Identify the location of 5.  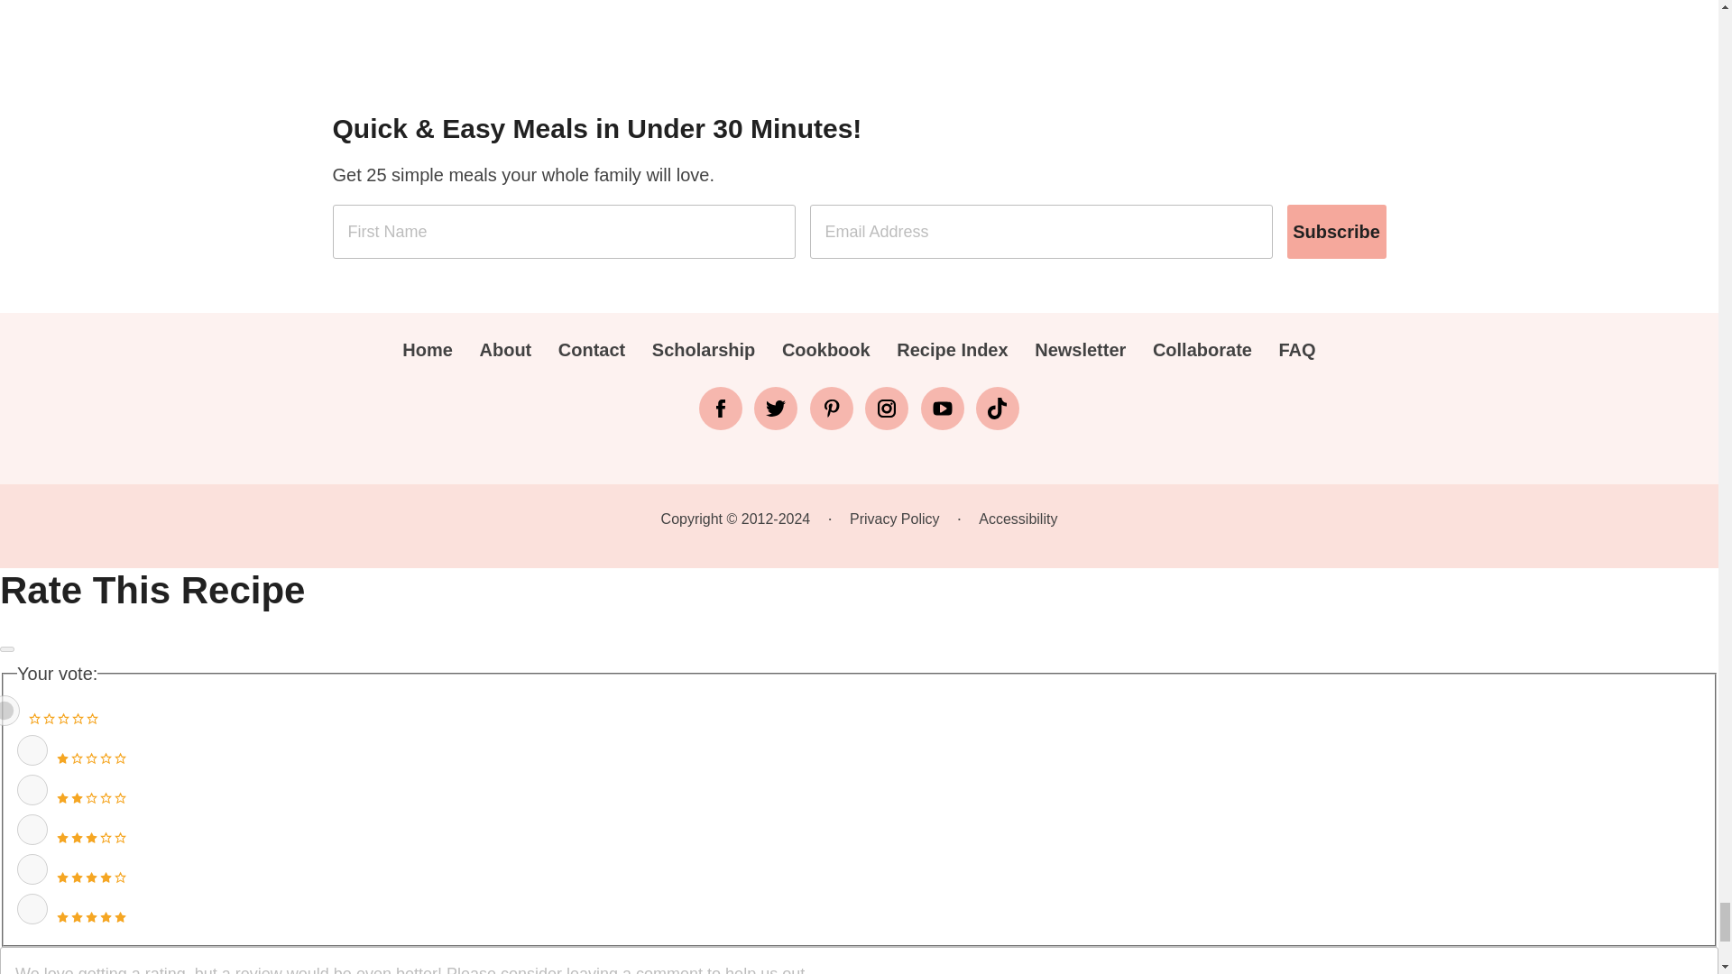
(32, 909).